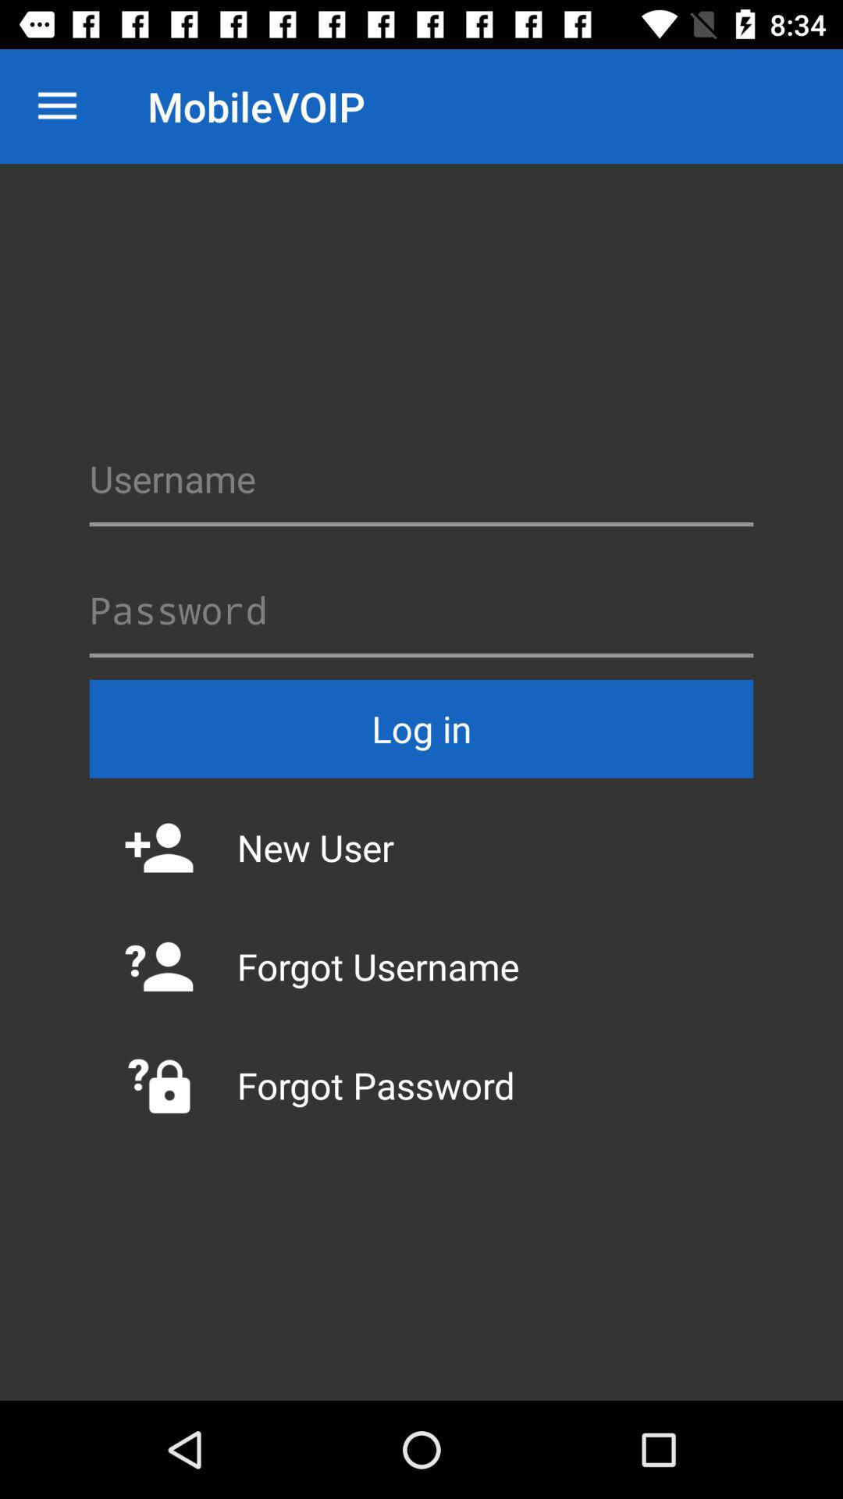  I want to click on open new user, so click(421, 847).